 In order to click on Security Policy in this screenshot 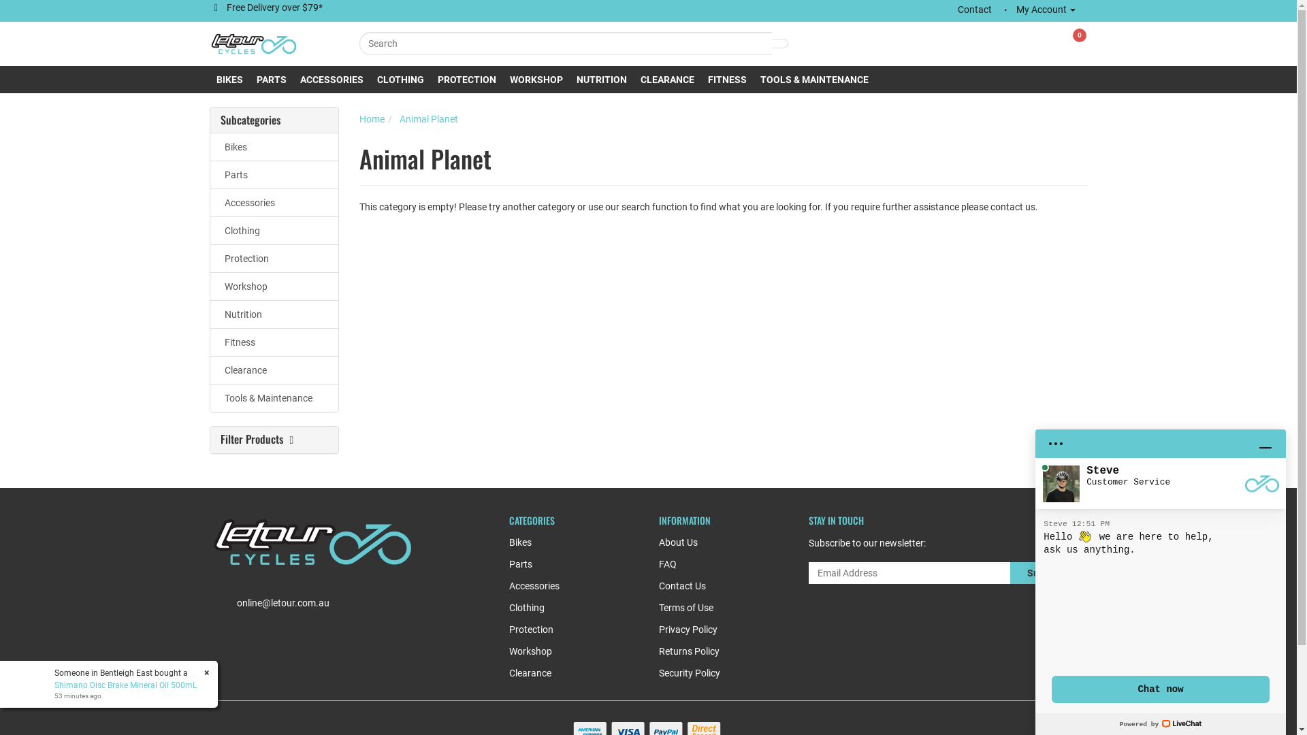, I will do `click(717, 676)`.